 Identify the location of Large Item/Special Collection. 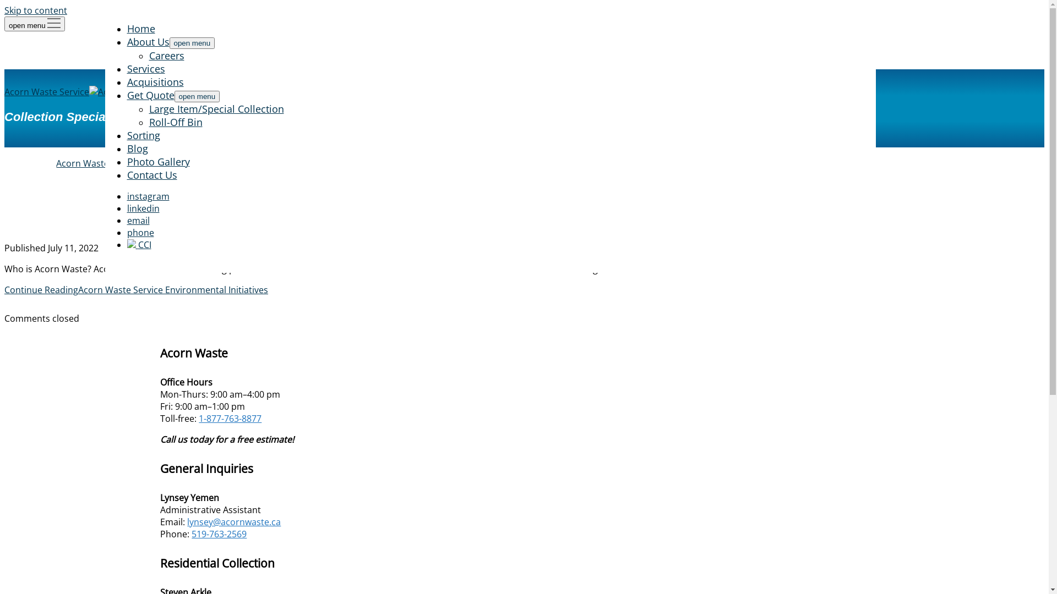
(216, 109).